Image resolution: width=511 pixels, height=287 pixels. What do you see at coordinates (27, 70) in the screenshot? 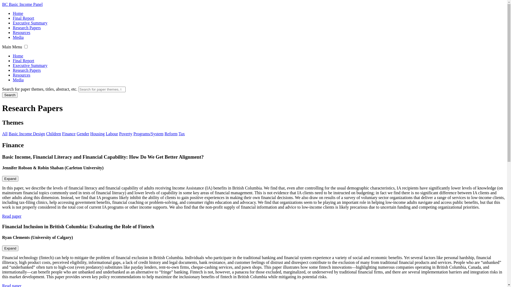
I see `Research Papers` at bounding box center [27, 70].